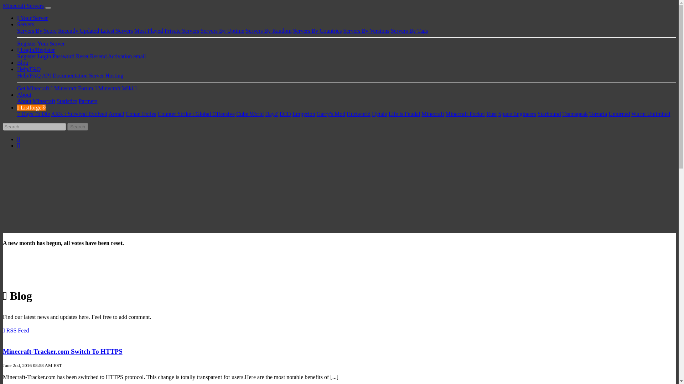 The width and height of the screenshot is (684, 384). Describe the element at coordinates (116, 31) in the screenshot. I see `Latest Servers` at that location.